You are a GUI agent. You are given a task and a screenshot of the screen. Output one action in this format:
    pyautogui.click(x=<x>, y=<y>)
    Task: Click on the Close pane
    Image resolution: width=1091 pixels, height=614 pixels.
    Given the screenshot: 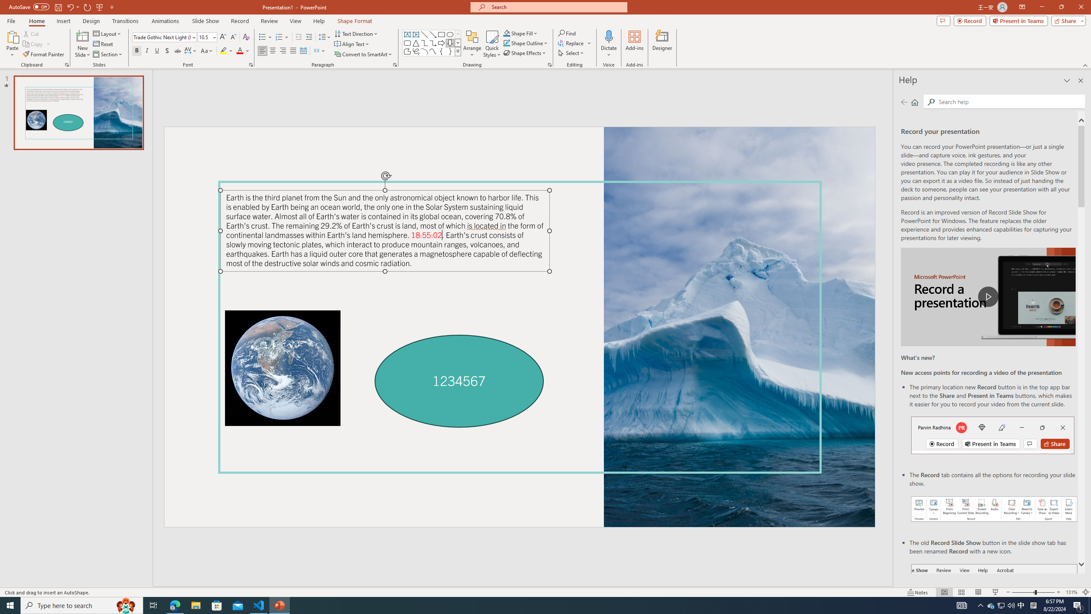 What is the action you would take?
    pyautogui.click(x=1081, y=81)
    